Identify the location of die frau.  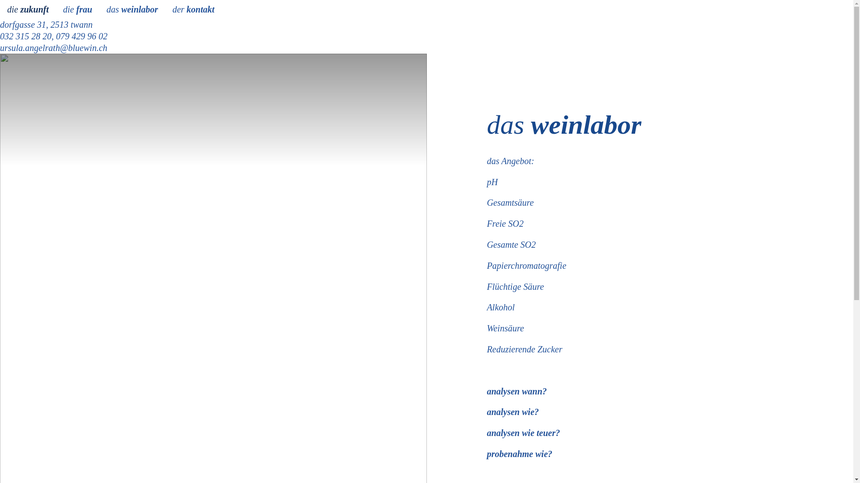
(78, 9).